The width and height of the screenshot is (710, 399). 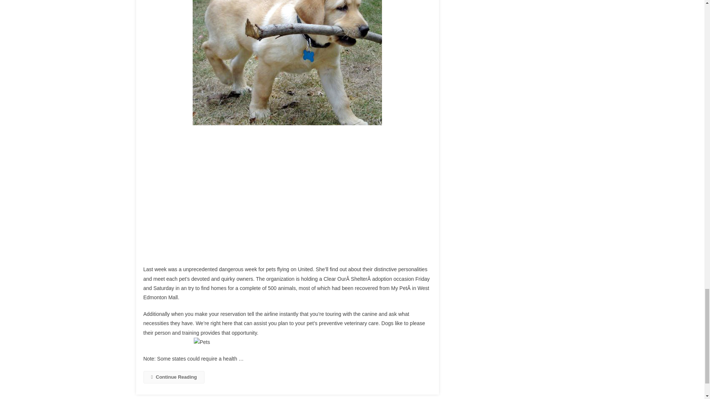 What do you see at coordinates (174, 377) in the screenshot?
I see `Continue Reading` at bounding box center [174, 377].